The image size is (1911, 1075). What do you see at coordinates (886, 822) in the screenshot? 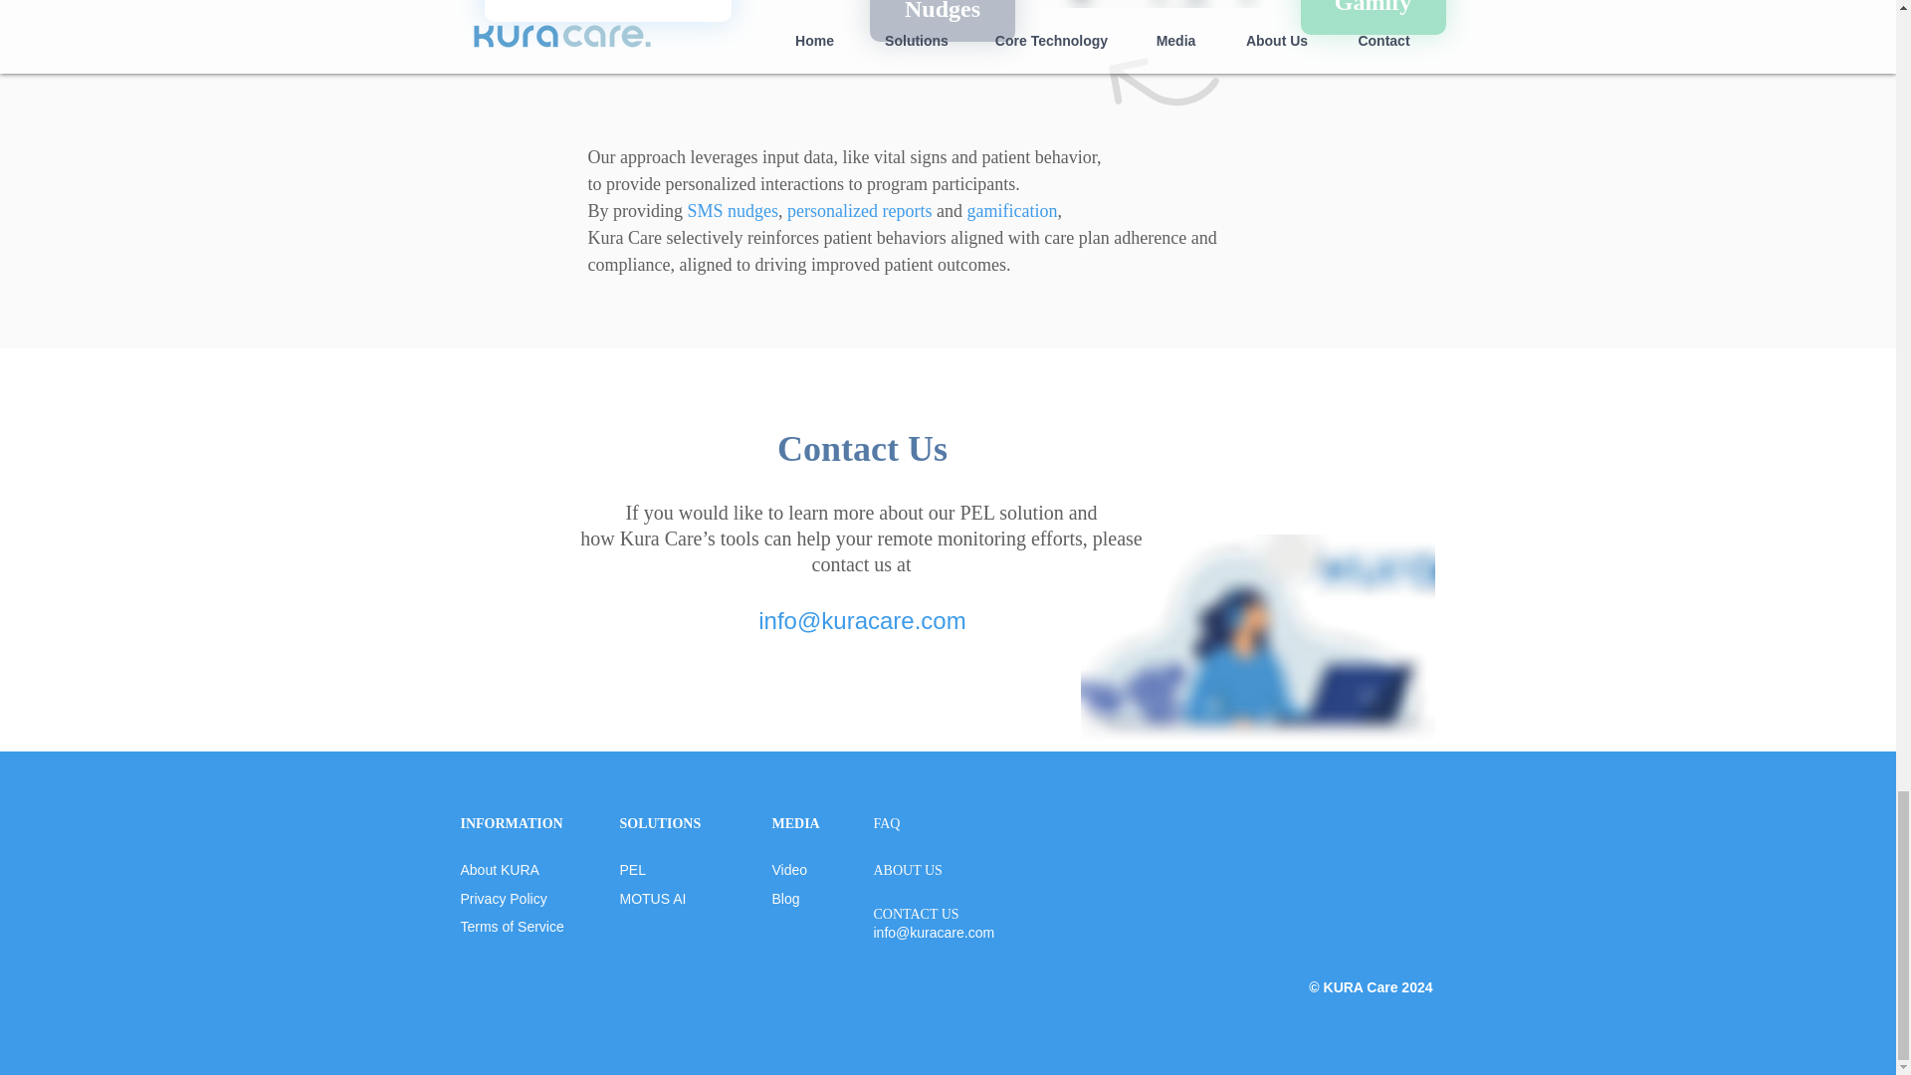
I see `FAQ` at bounding box center [886, 822].